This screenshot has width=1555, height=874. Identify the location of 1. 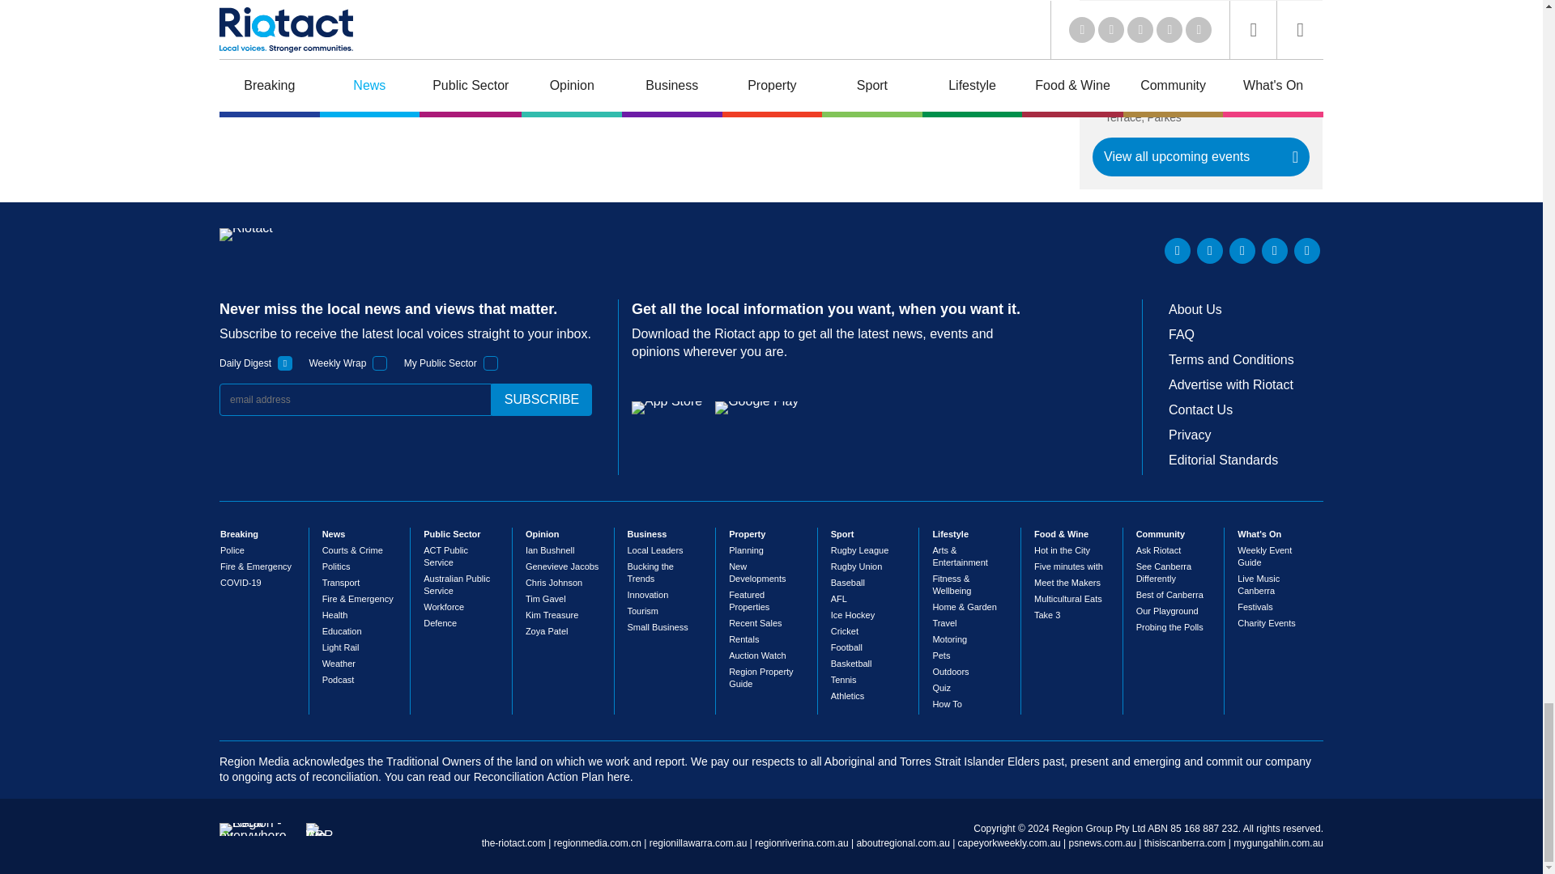
(285, 363).